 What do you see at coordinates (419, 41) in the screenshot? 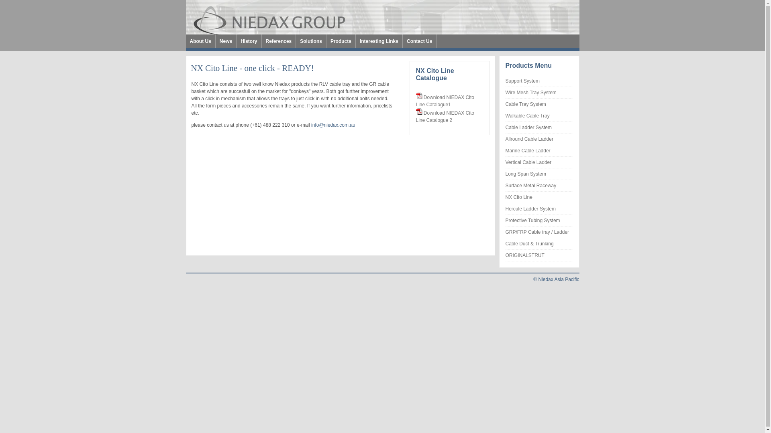
I see `Contact Us` at bounding box center [419, 41].